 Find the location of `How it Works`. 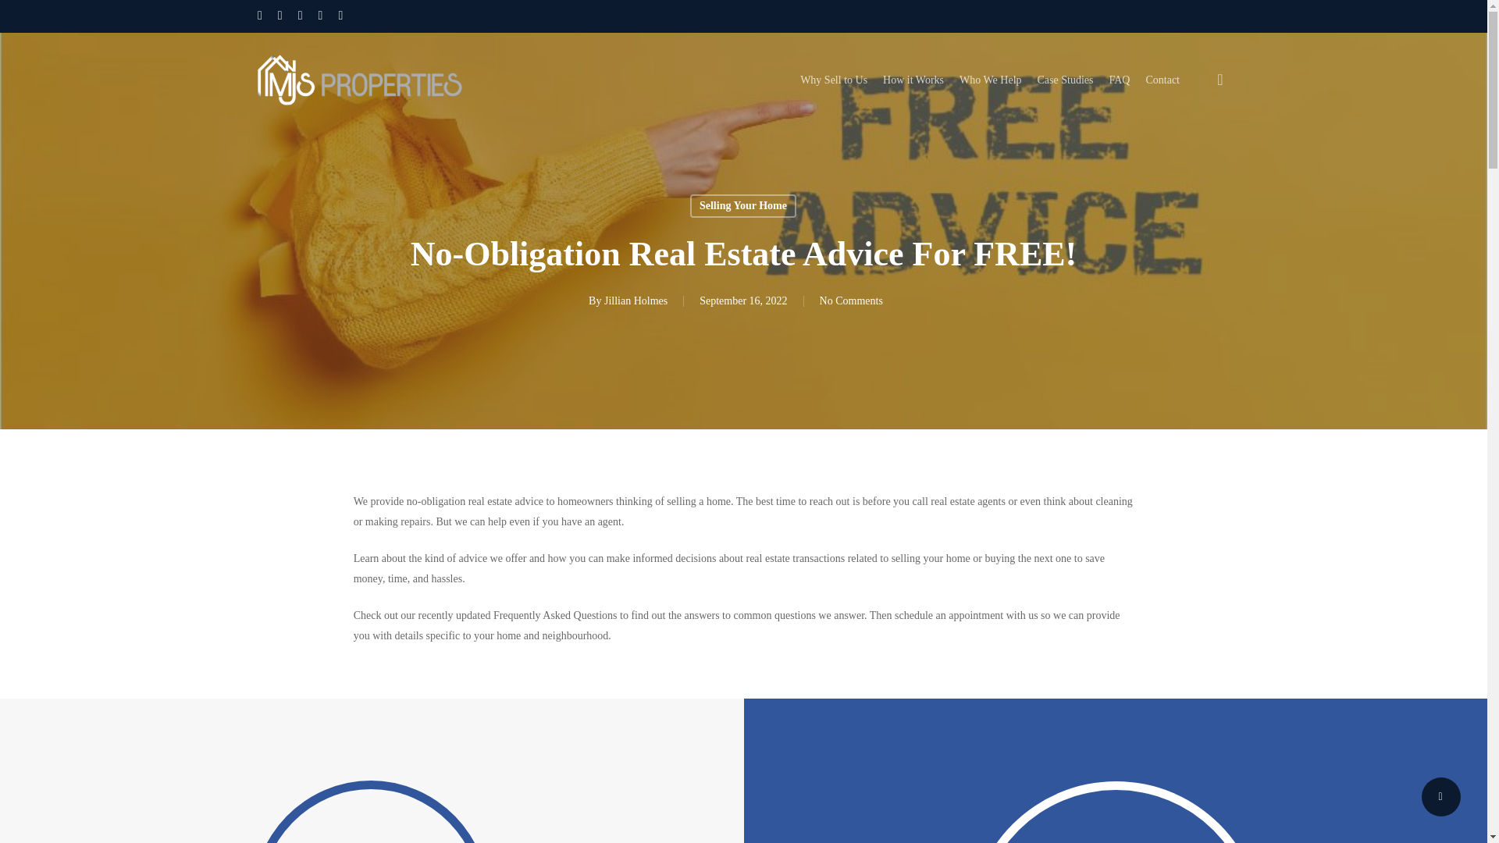

How it Works is located at coordinates (913, 80).